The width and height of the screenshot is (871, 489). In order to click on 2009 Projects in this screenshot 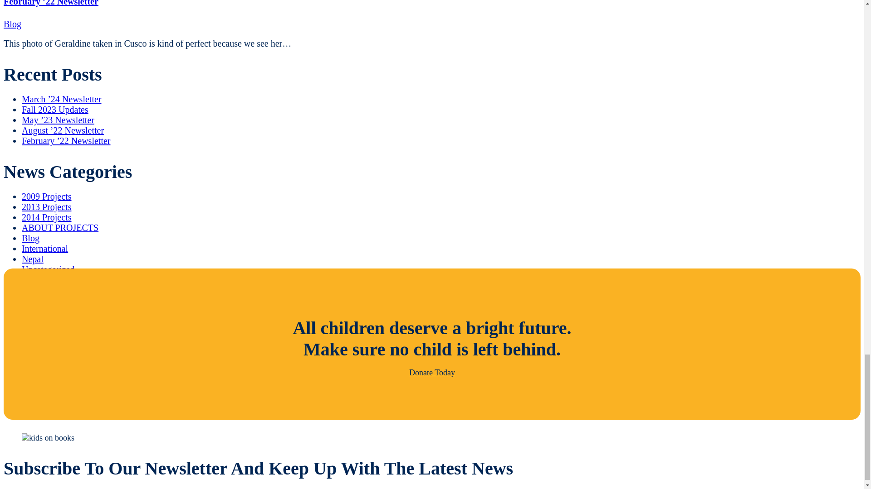, I will do `click(46, 197)`.